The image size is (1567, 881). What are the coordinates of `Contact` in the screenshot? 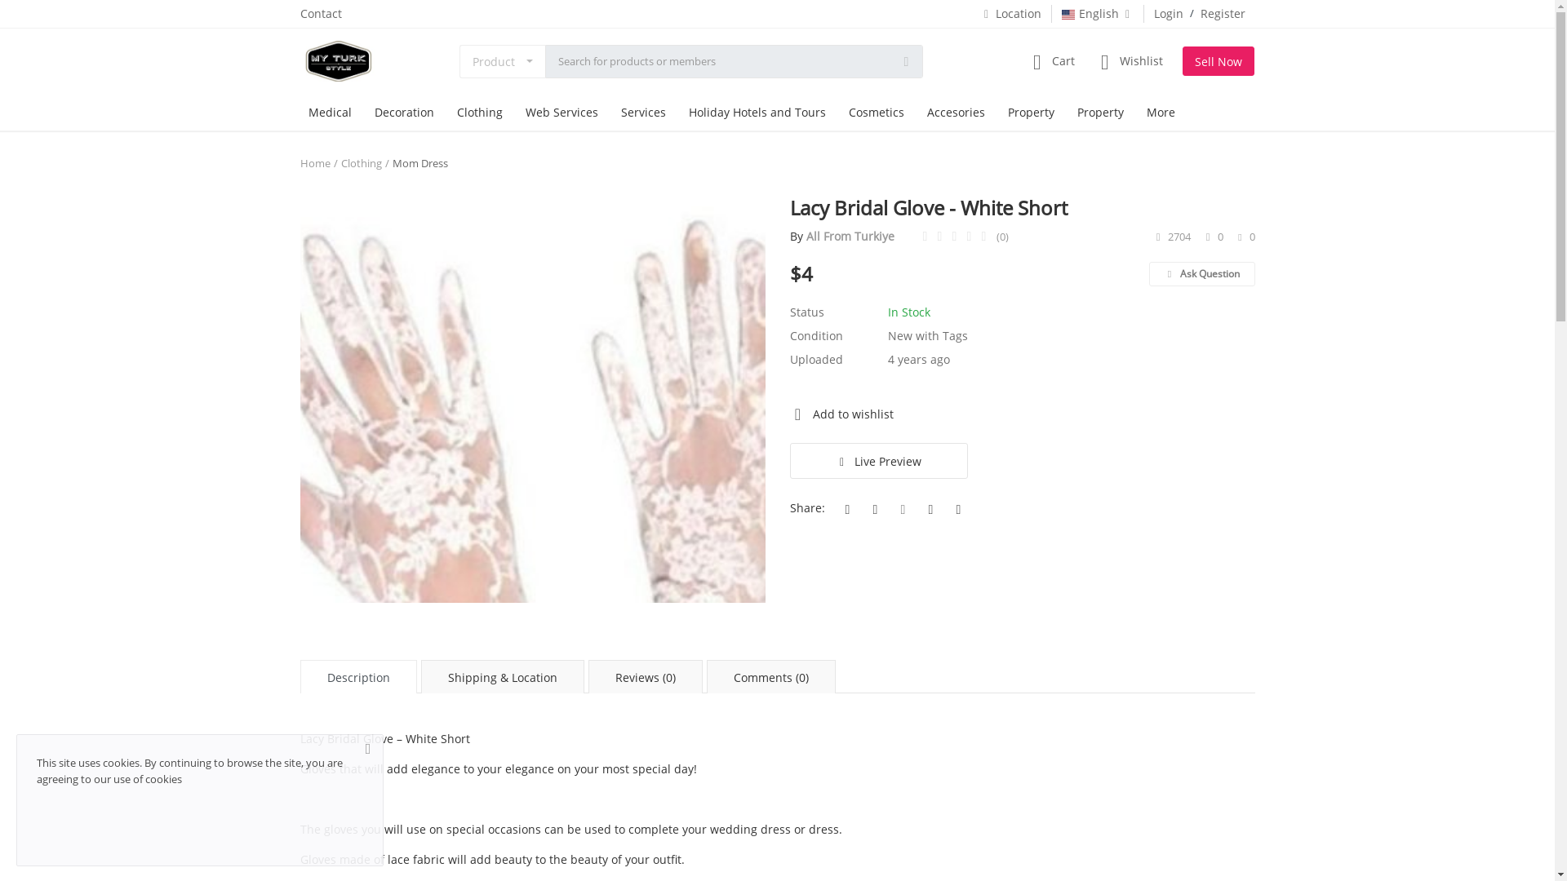 It's located at (321, 13).